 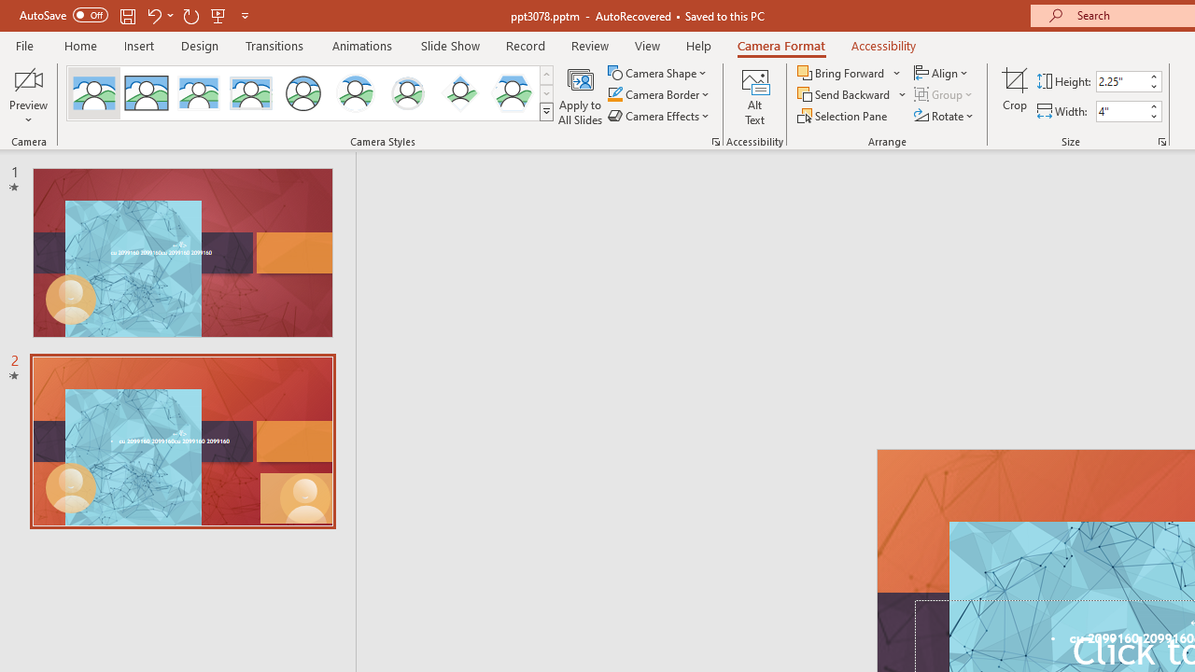 What do you see at coordinates (614, 95) in the screenshot?
I see `Camera Border Green, Accent 1` at bounding box center [614, 95].